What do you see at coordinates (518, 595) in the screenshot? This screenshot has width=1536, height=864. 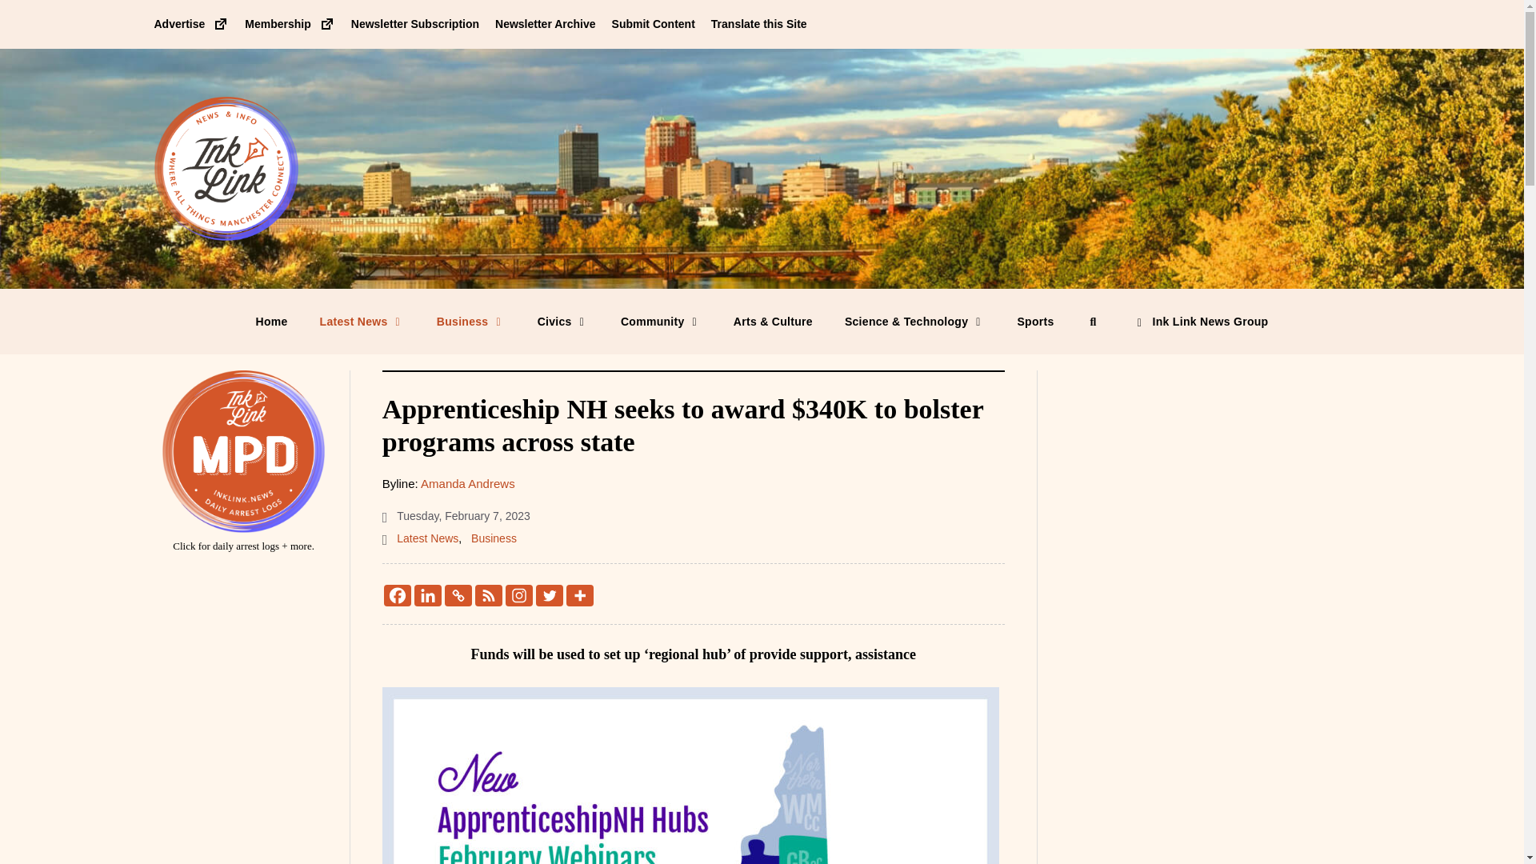 I see `Instagram` at bounding box center [518, 595].